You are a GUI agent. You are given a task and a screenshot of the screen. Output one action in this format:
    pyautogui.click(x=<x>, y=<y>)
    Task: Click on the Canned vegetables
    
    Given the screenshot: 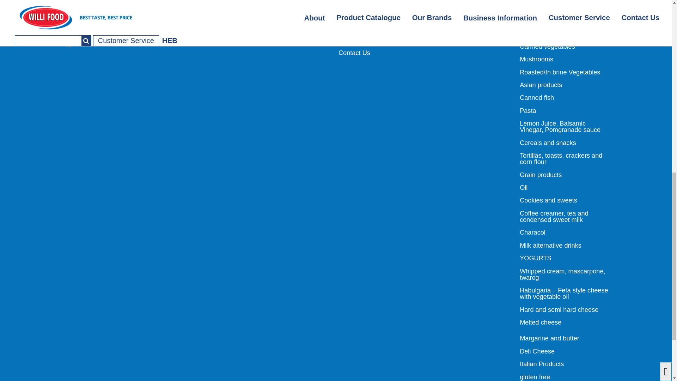 What is the action you would take?
    pyautogui.click(x=547, y=47)
    